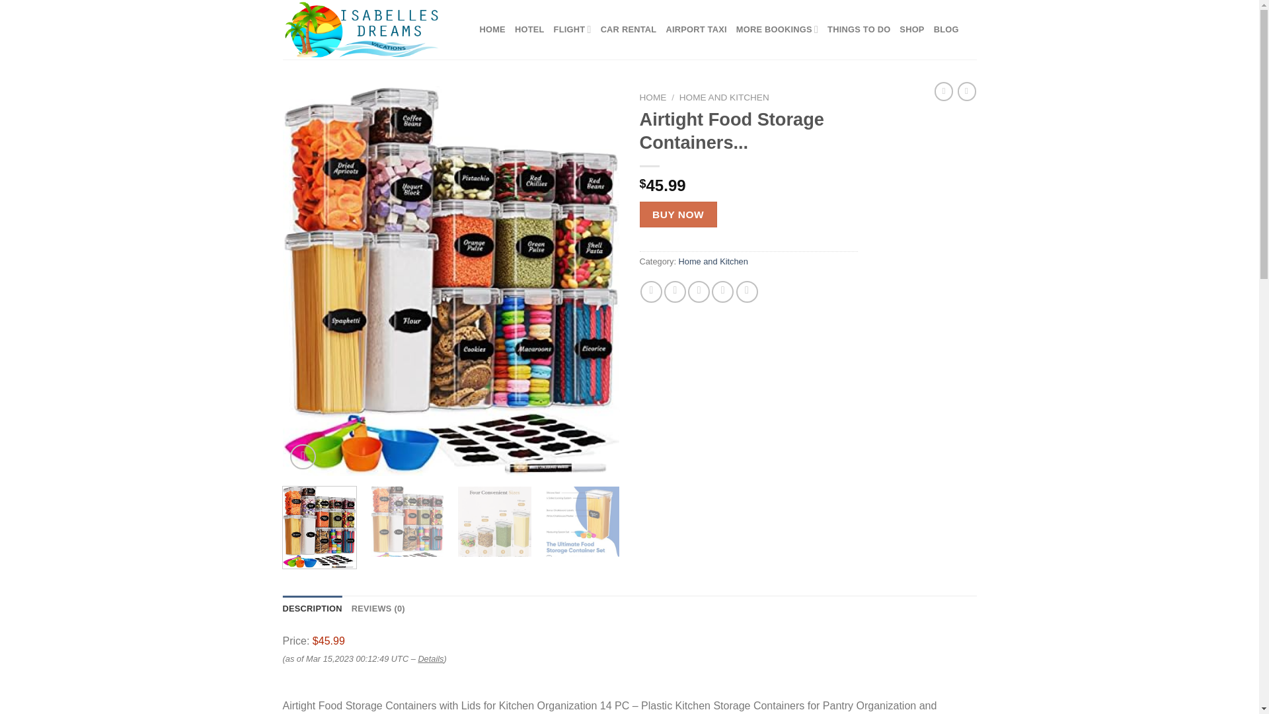 Image resolution: width=1269 pixels, height=714 pixels. Describe the element at coordinates (371, 29) in the screenshot. I see `Isabelle's Dreams` at that location.